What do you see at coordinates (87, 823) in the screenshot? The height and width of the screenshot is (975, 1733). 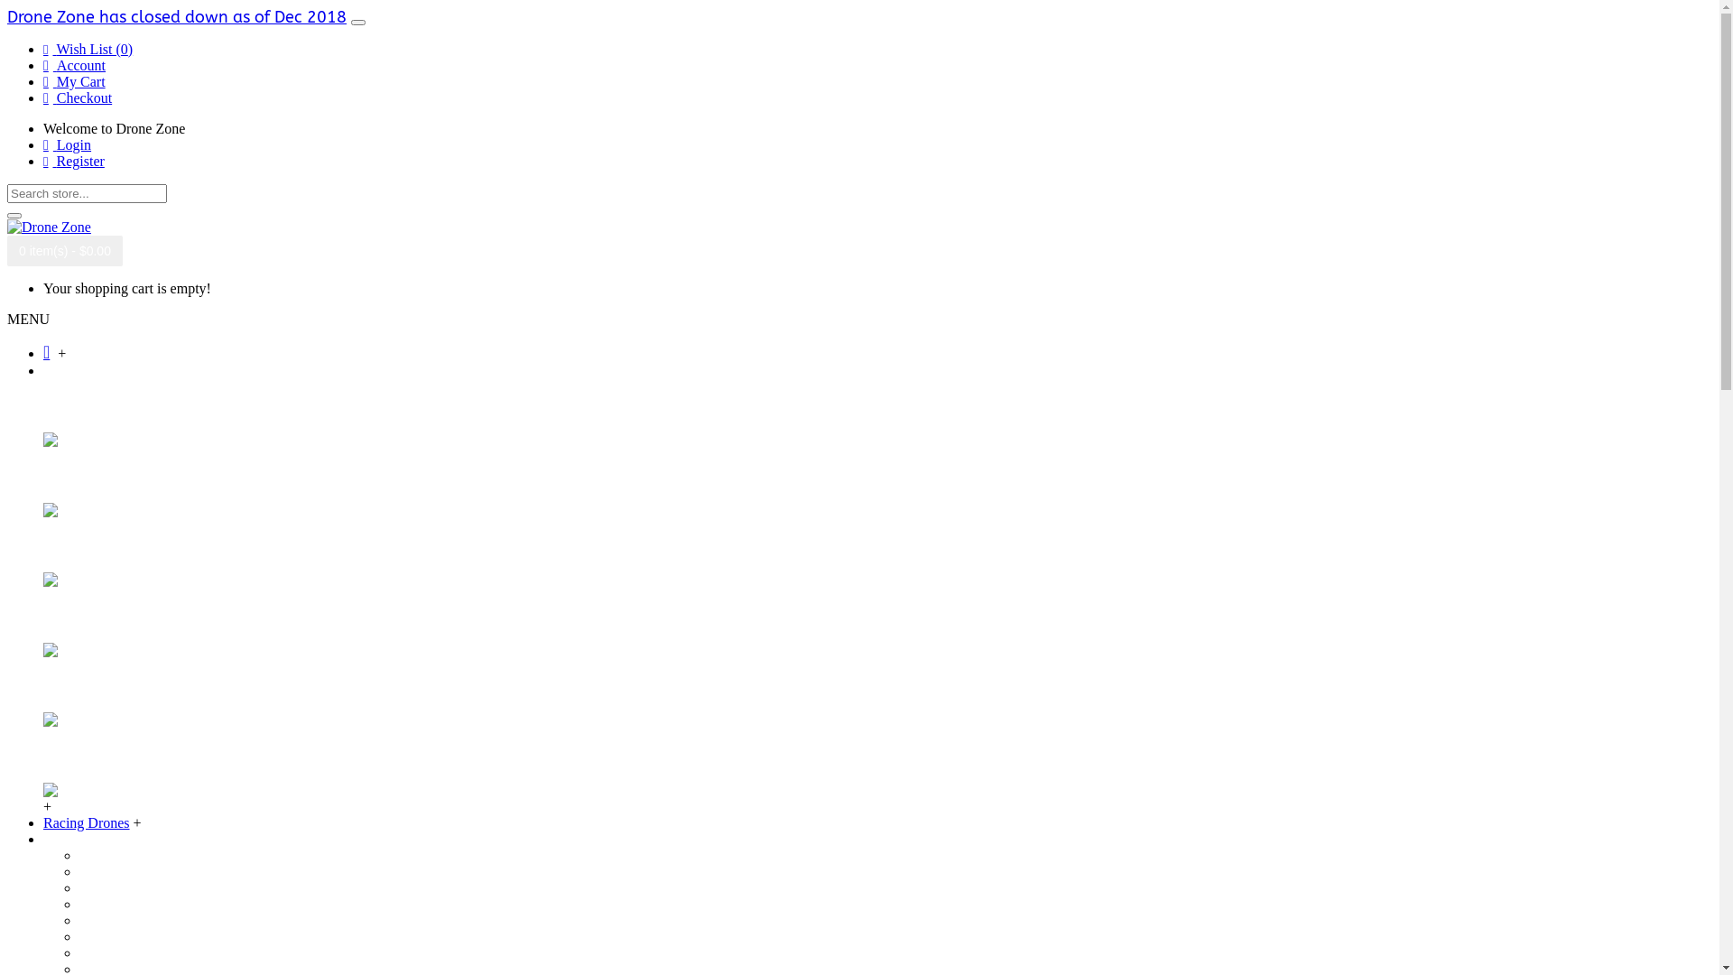 I see `Racing Drones` at bounding box center [87, 823].